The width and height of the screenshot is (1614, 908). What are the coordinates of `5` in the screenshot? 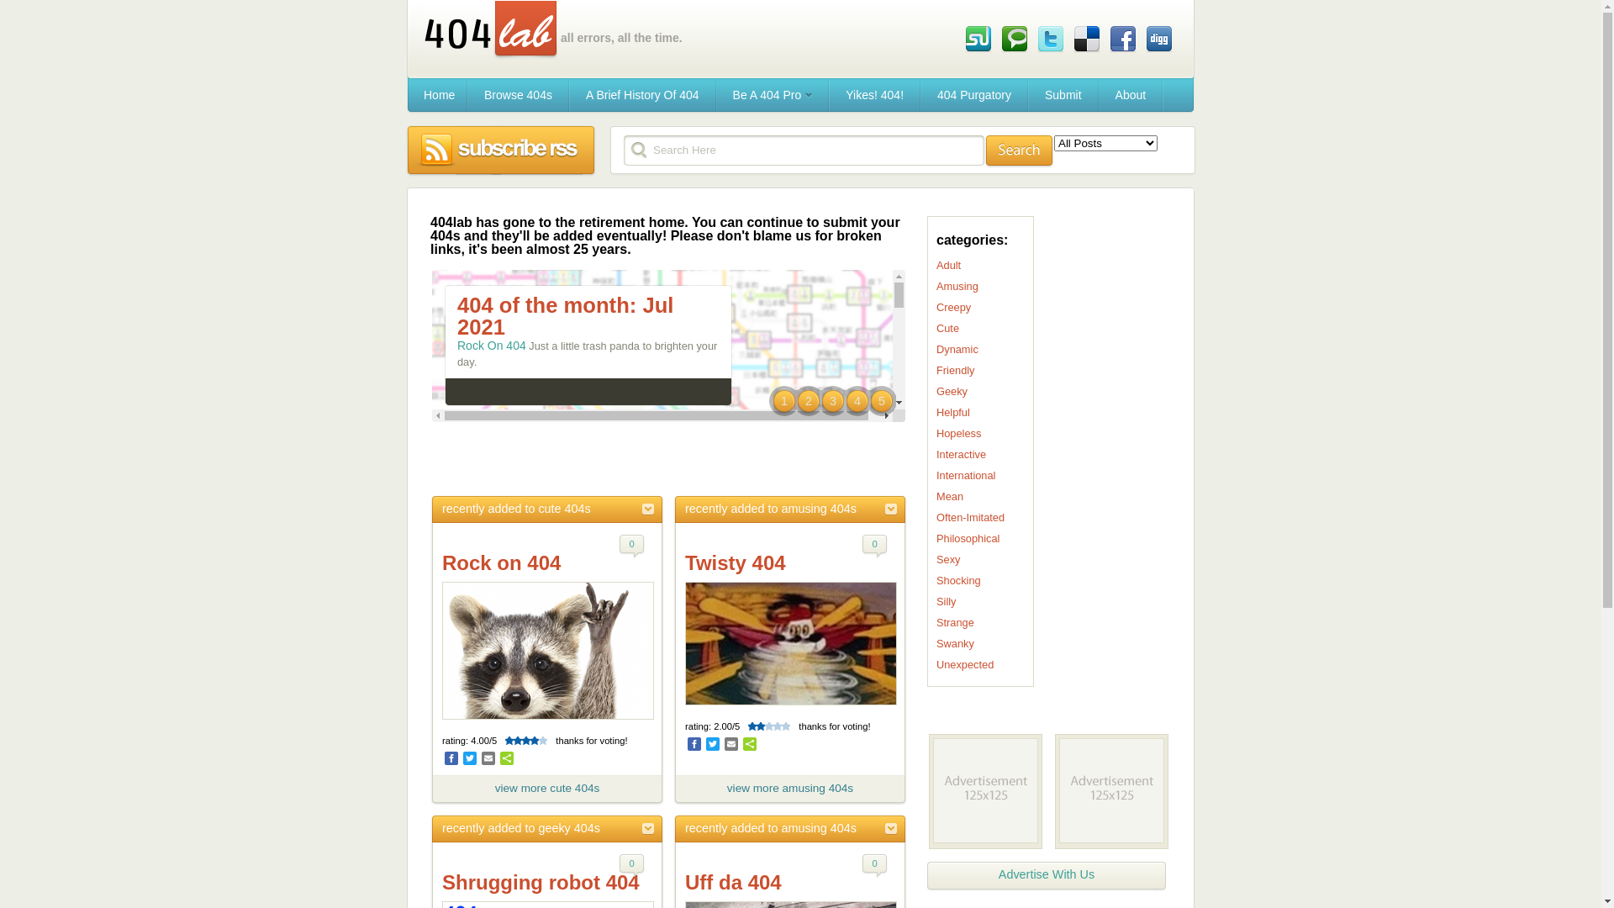 It's located at (882, 402).